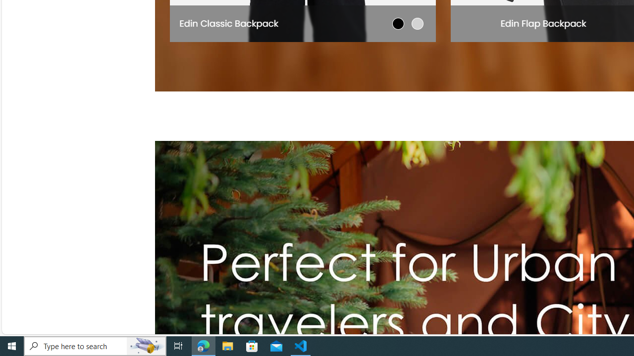  What do you see at coordinates (95, 346) in the screenshot?
I see `Type here to search` at bounding box center [95, 346].